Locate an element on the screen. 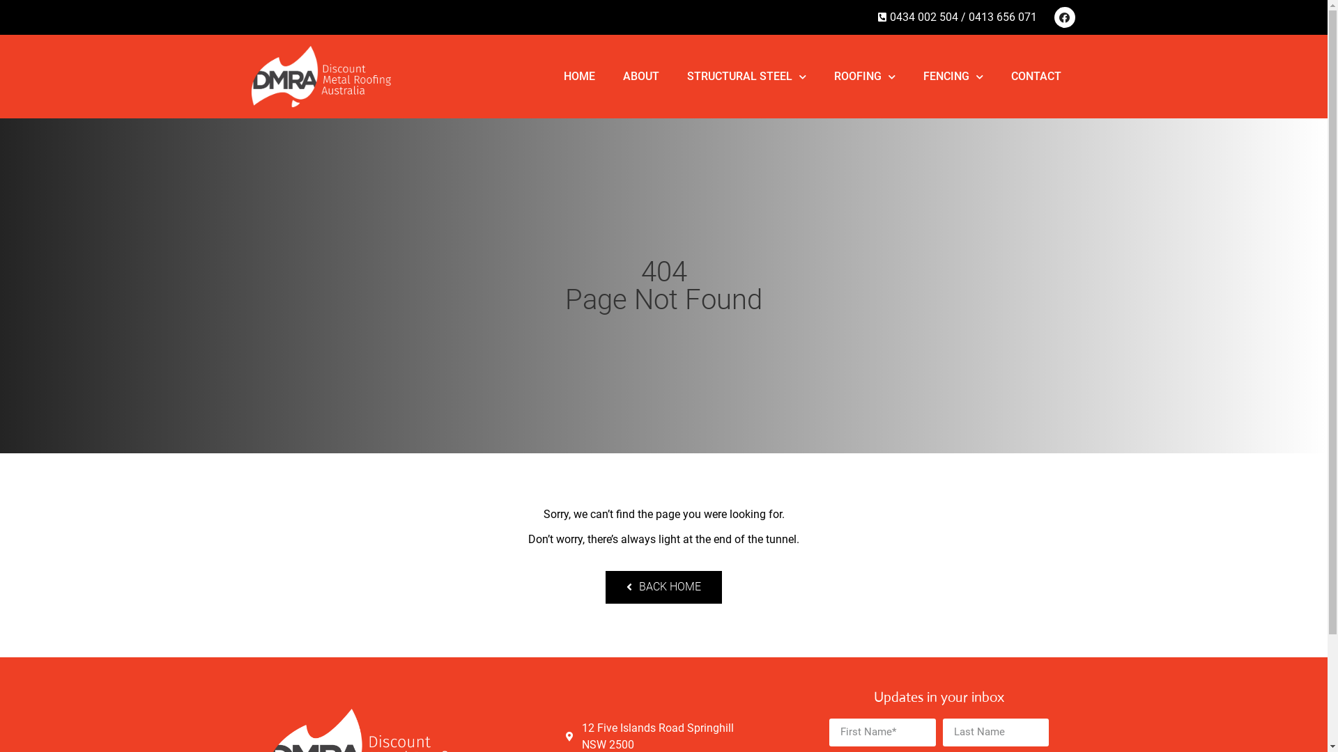 The height and width of the screenshot is (752, 1338). ABOUT is located at coordinates (641, 77).